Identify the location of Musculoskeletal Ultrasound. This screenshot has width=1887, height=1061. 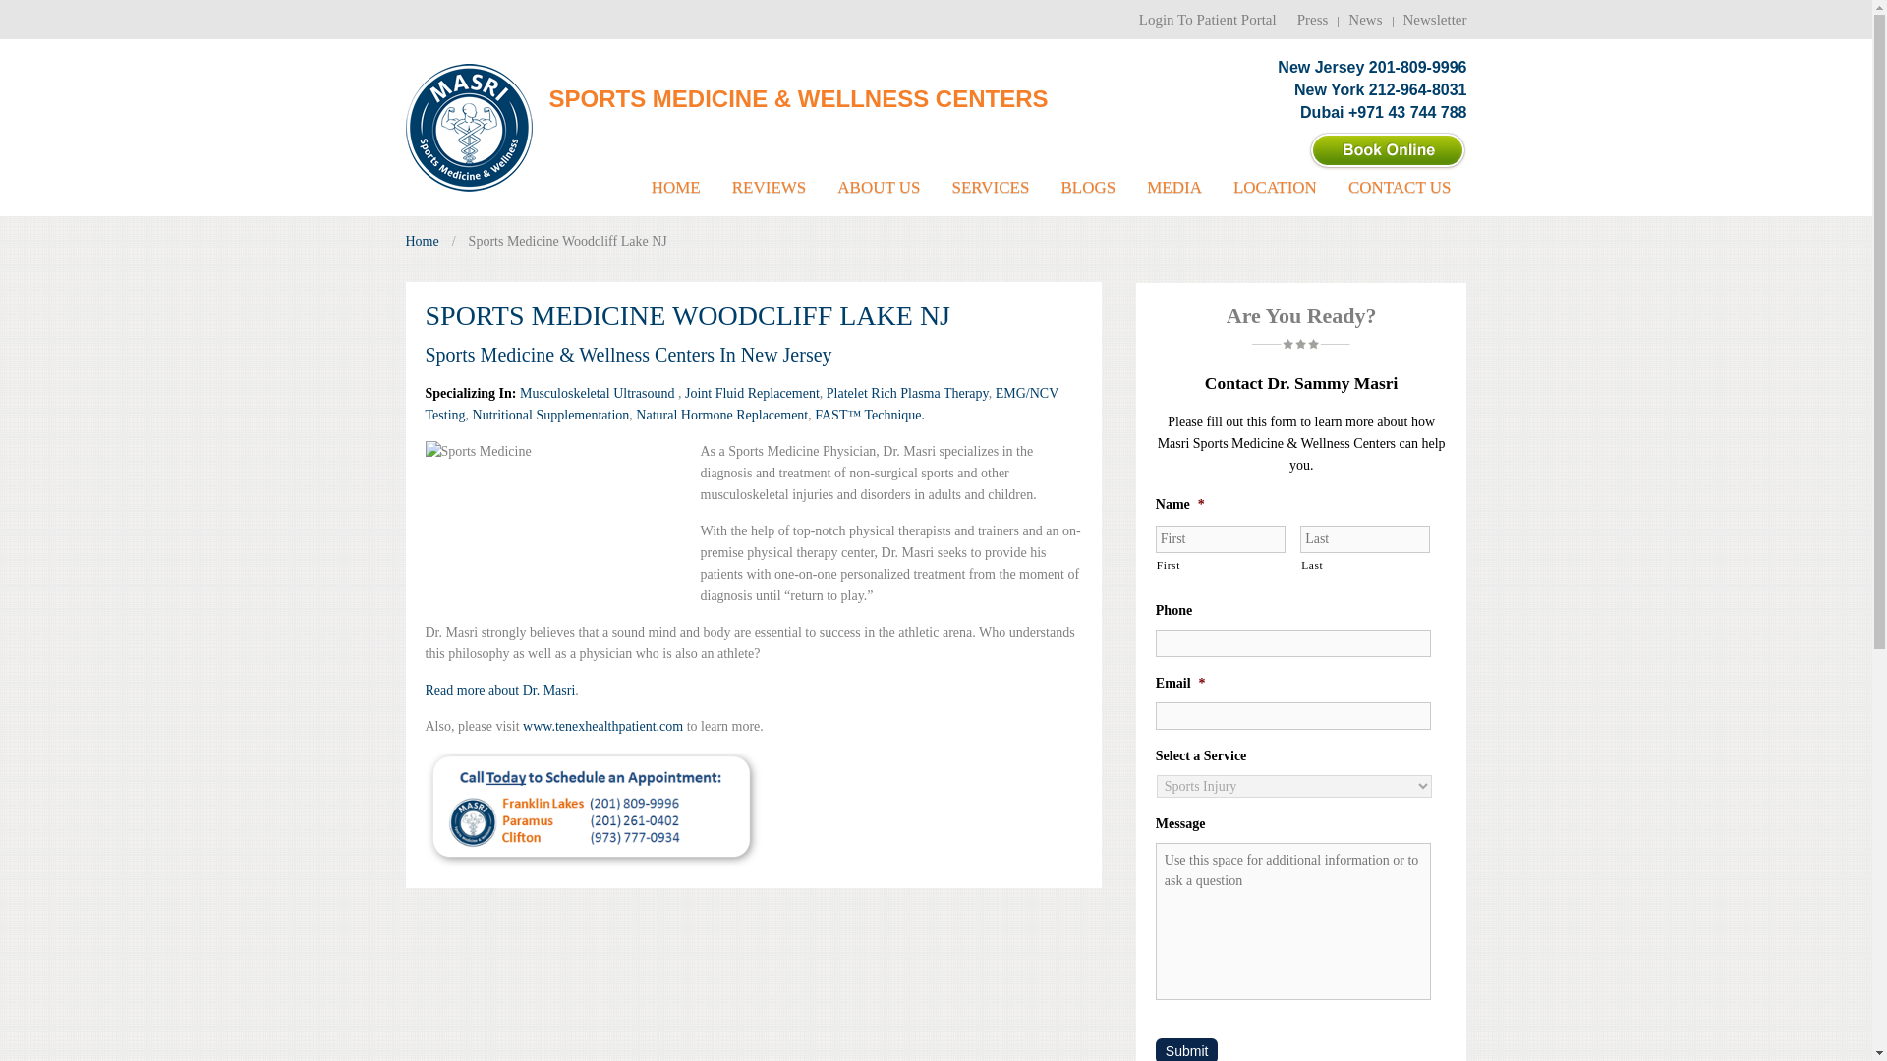
(599, 393).